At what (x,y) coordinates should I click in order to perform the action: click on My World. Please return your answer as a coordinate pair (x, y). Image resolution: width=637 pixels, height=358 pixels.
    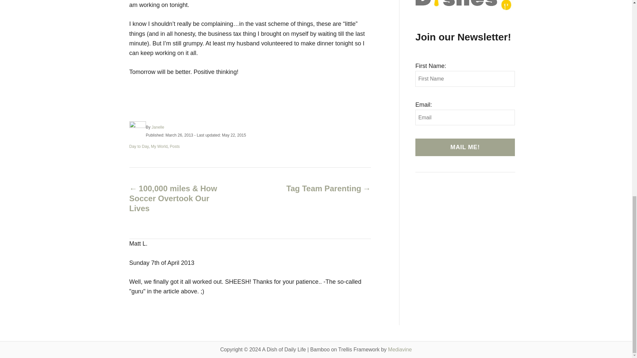
    Looking at the image, I should click on (159, 147).